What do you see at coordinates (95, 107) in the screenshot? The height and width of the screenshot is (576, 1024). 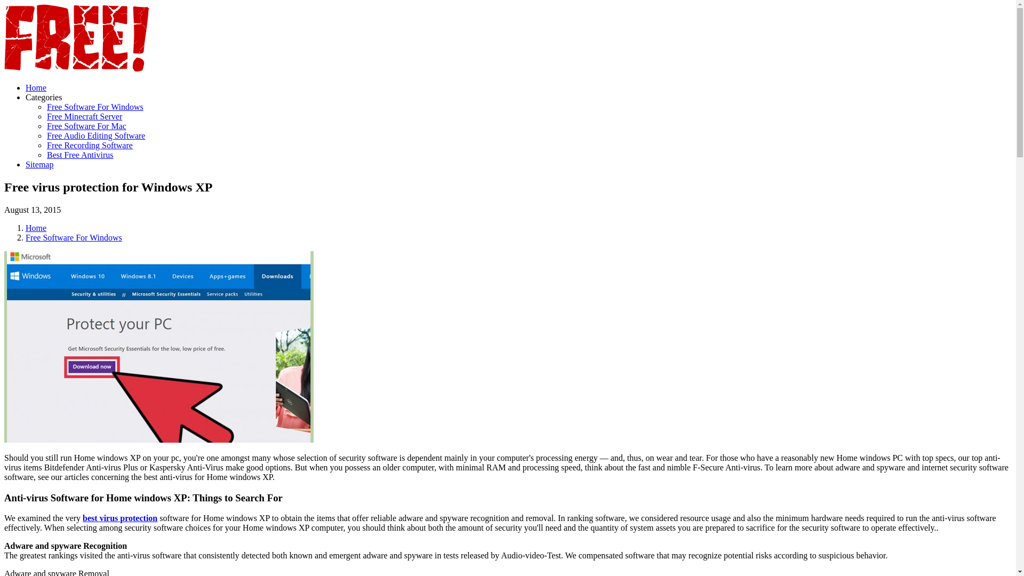 I see `Free Software For Windows` at bounding box center [95, 107].